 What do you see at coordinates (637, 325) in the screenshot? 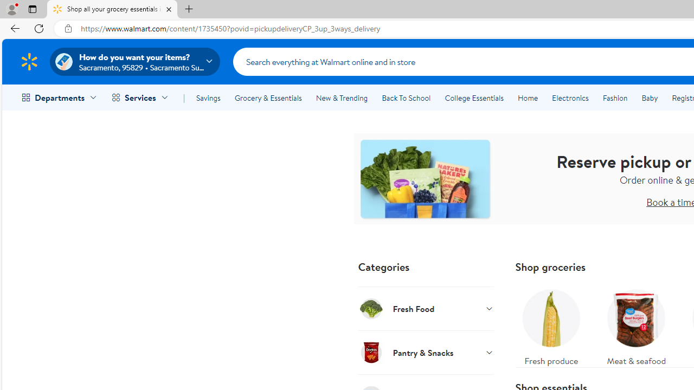
I see `Meat & seafood` at bounding box center [637, 325].